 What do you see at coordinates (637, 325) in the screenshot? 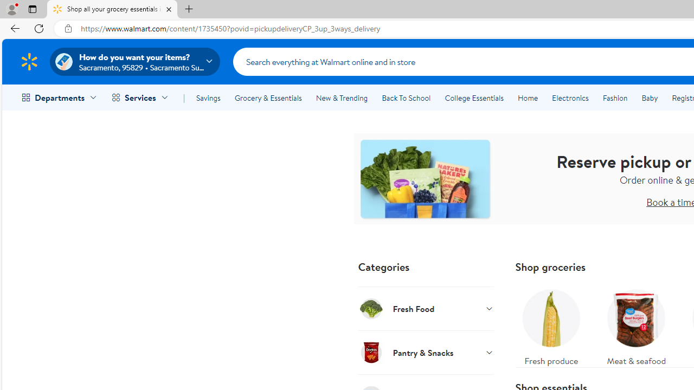
I see `Meat & seafood` at bounding box center [637, 325].